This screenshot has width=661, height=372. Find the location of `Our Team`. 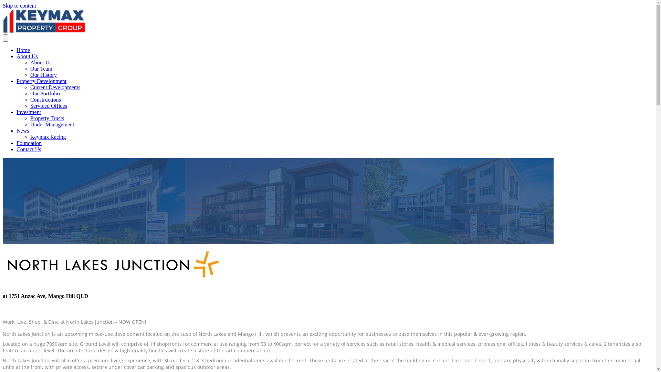

Our Team is located at coordinates (41, 69).